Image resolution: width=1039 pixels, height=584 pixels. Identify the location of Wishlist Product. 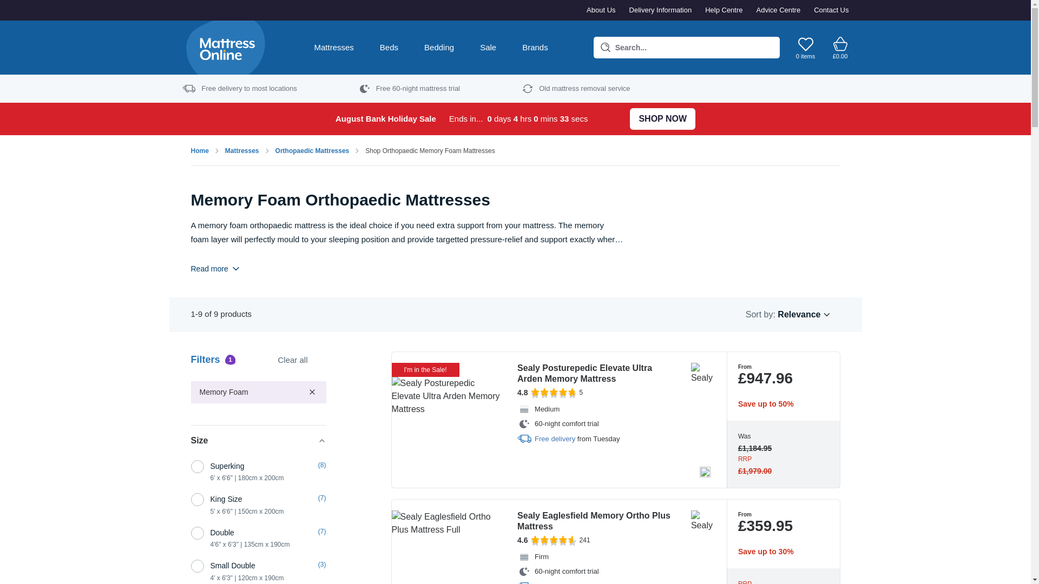
(705, 472).